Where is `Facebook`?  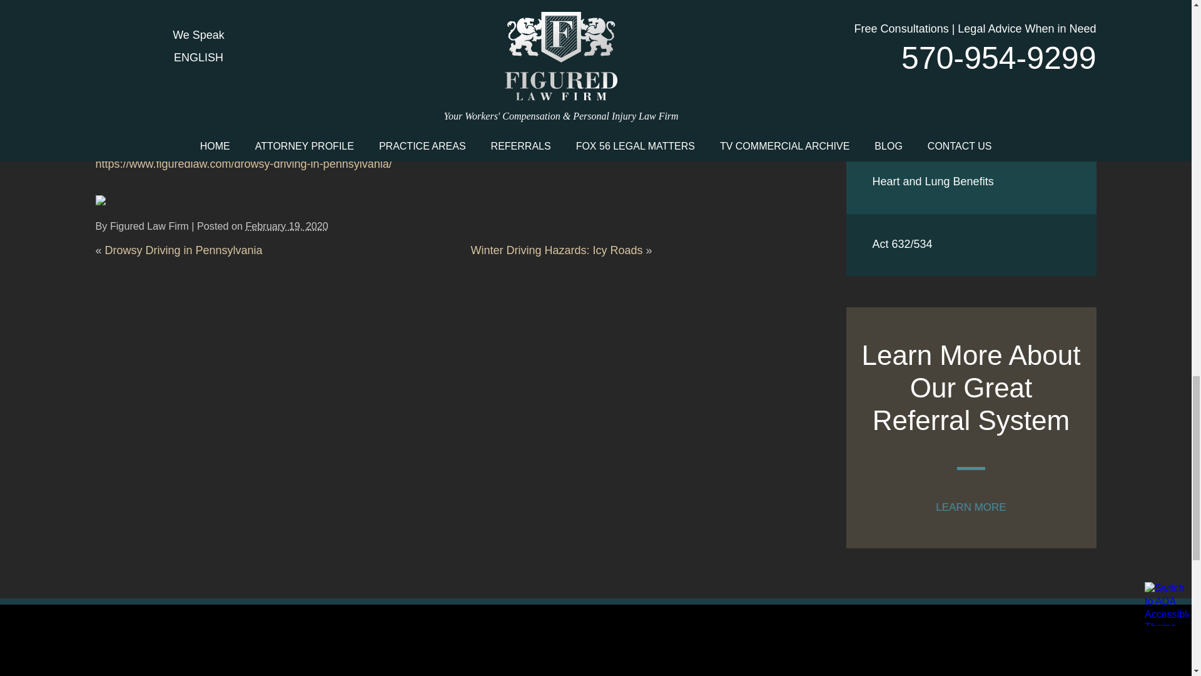
Facebook is located at coordinates (100, 200).